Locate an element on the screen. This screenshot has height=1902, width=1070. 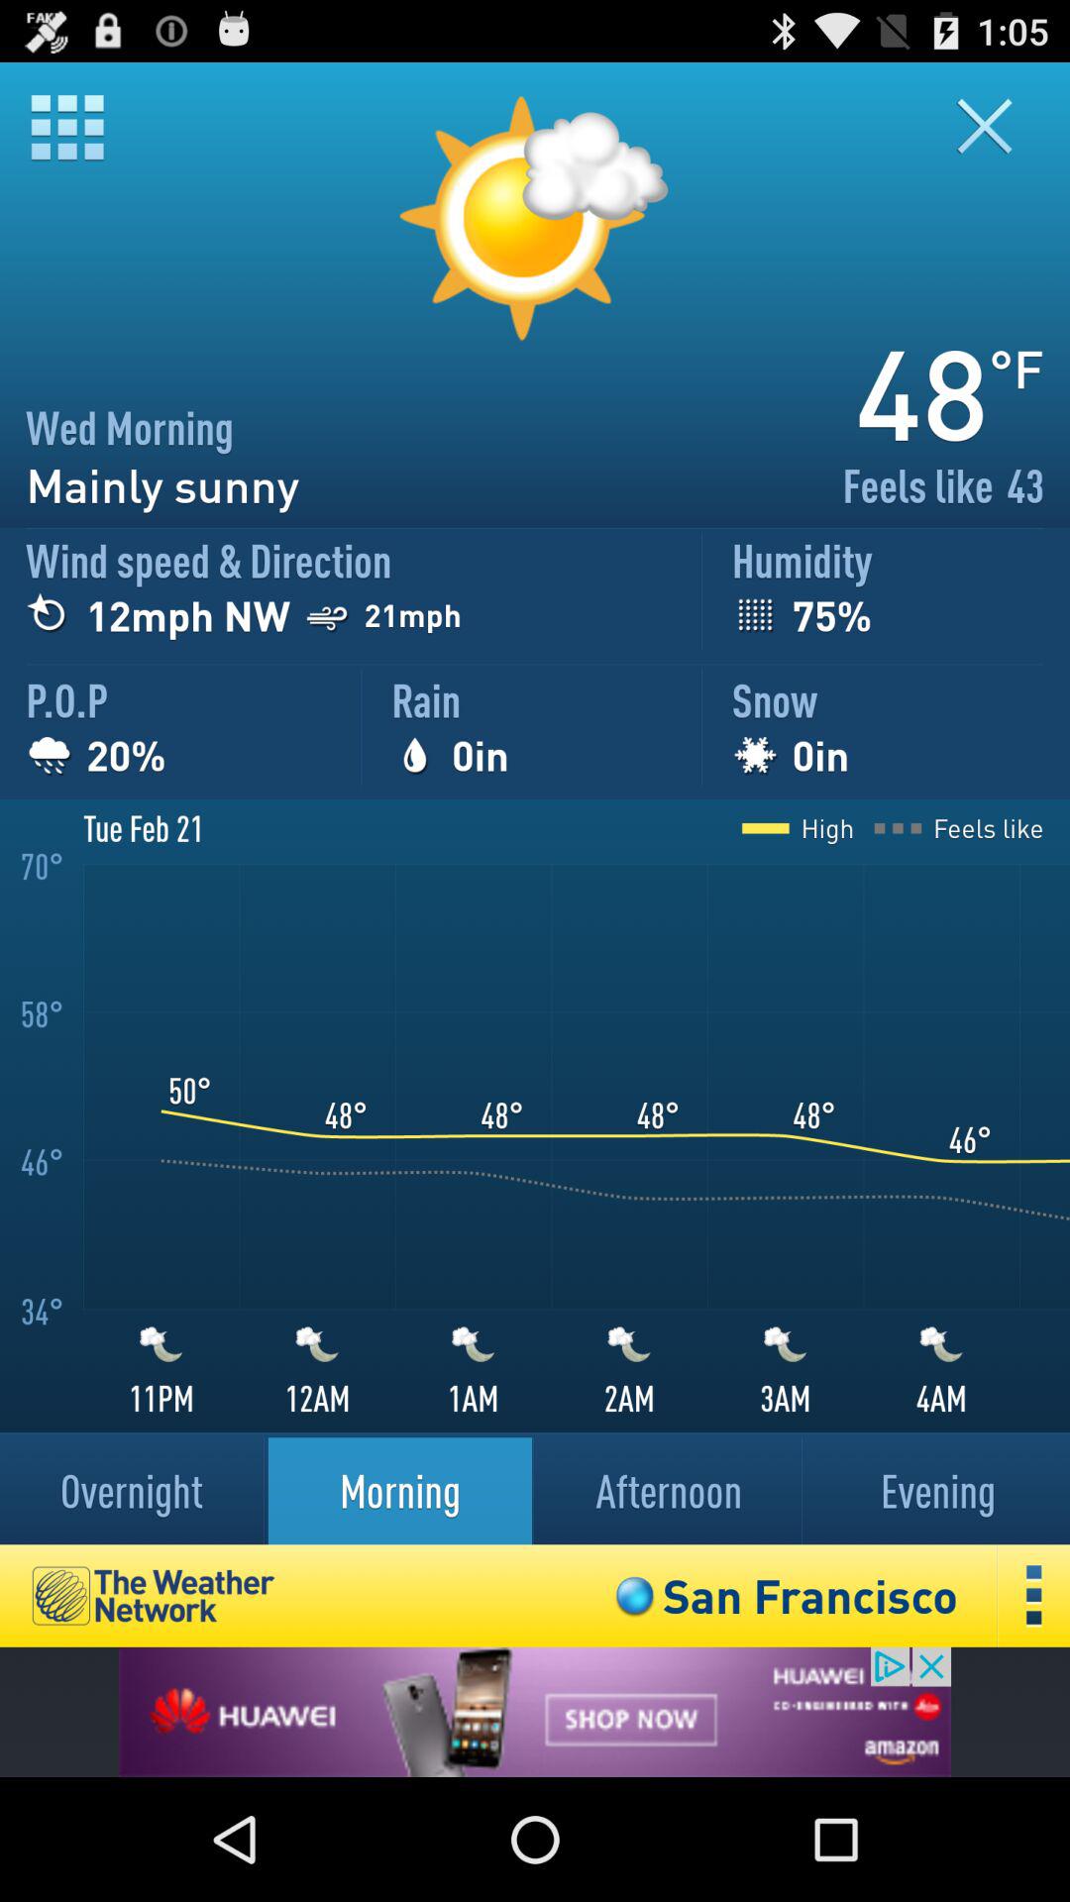
close the window is located at coordinates (997, 127).